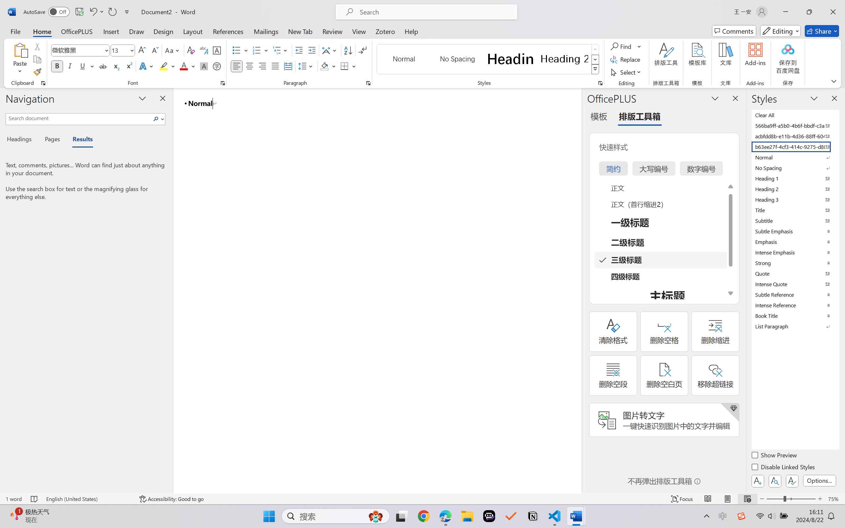  Describe the element at coordinates (362, 50) in the screenshot. I see `Show/Hide Editing Marks` at that location.